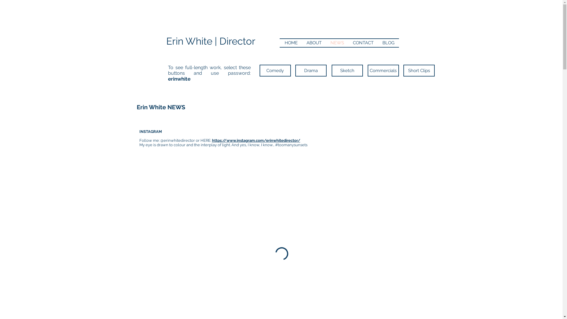  I want to click on ABOUT, so click(314, 43).